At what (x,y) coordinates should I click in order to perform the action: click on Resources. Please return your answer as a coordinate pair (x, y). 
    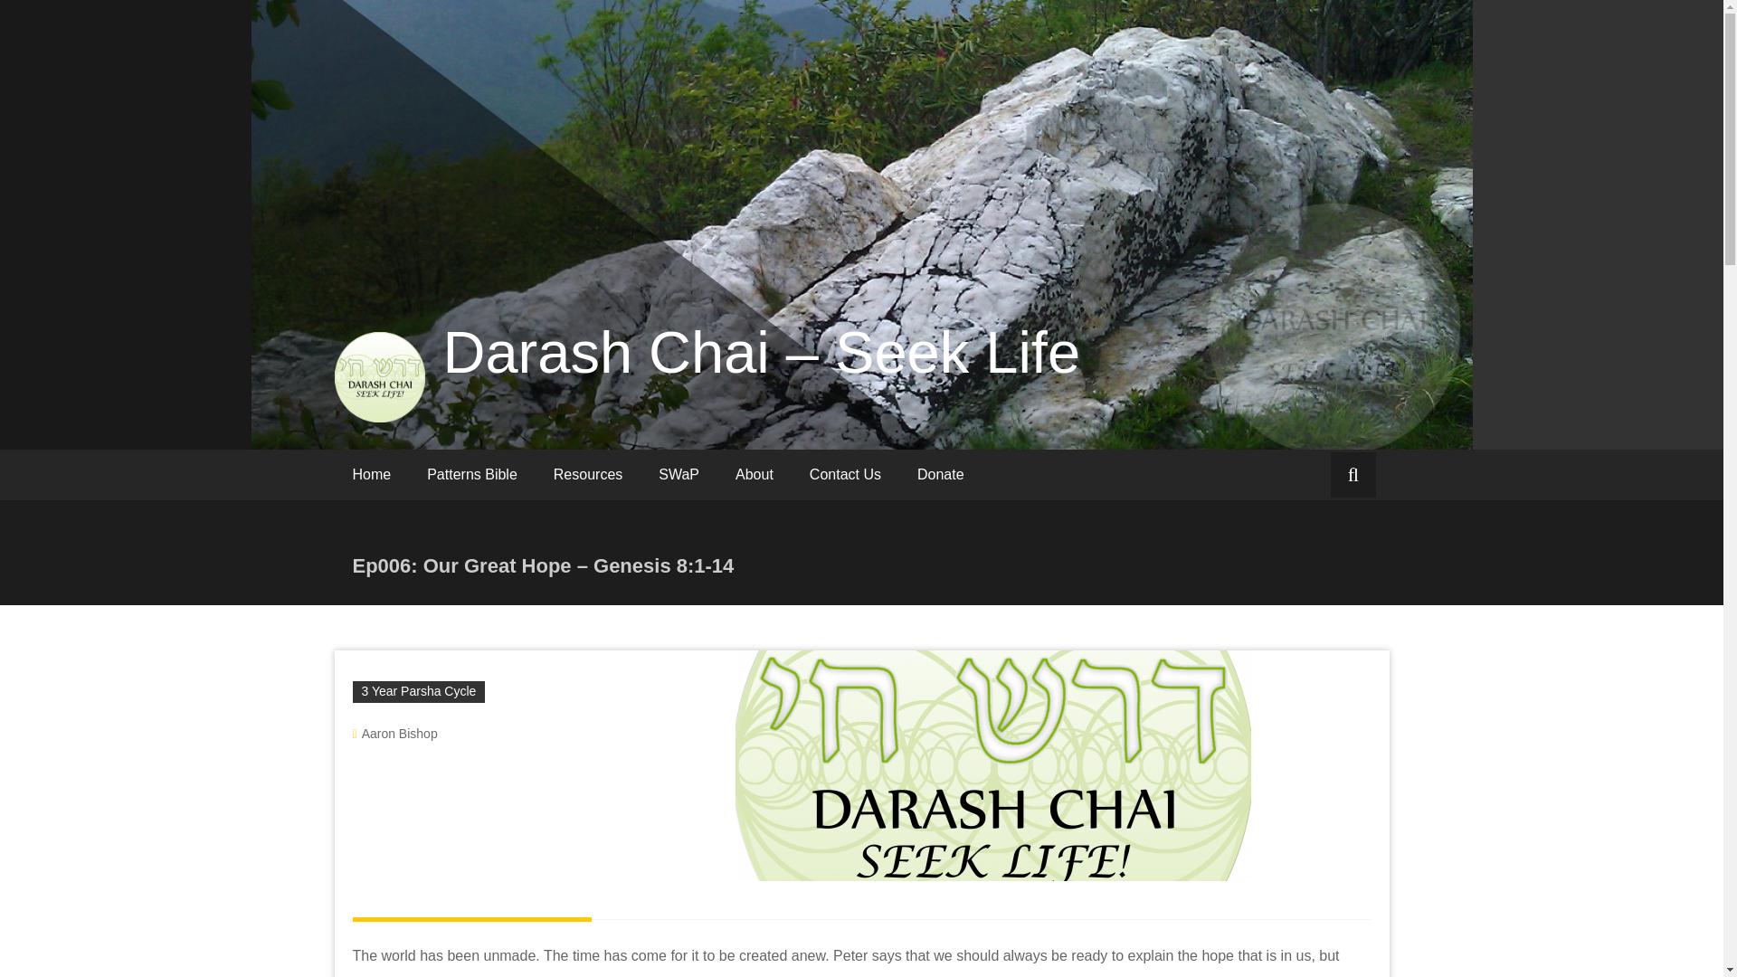
    Looking at the image, I should click on (588, 474).